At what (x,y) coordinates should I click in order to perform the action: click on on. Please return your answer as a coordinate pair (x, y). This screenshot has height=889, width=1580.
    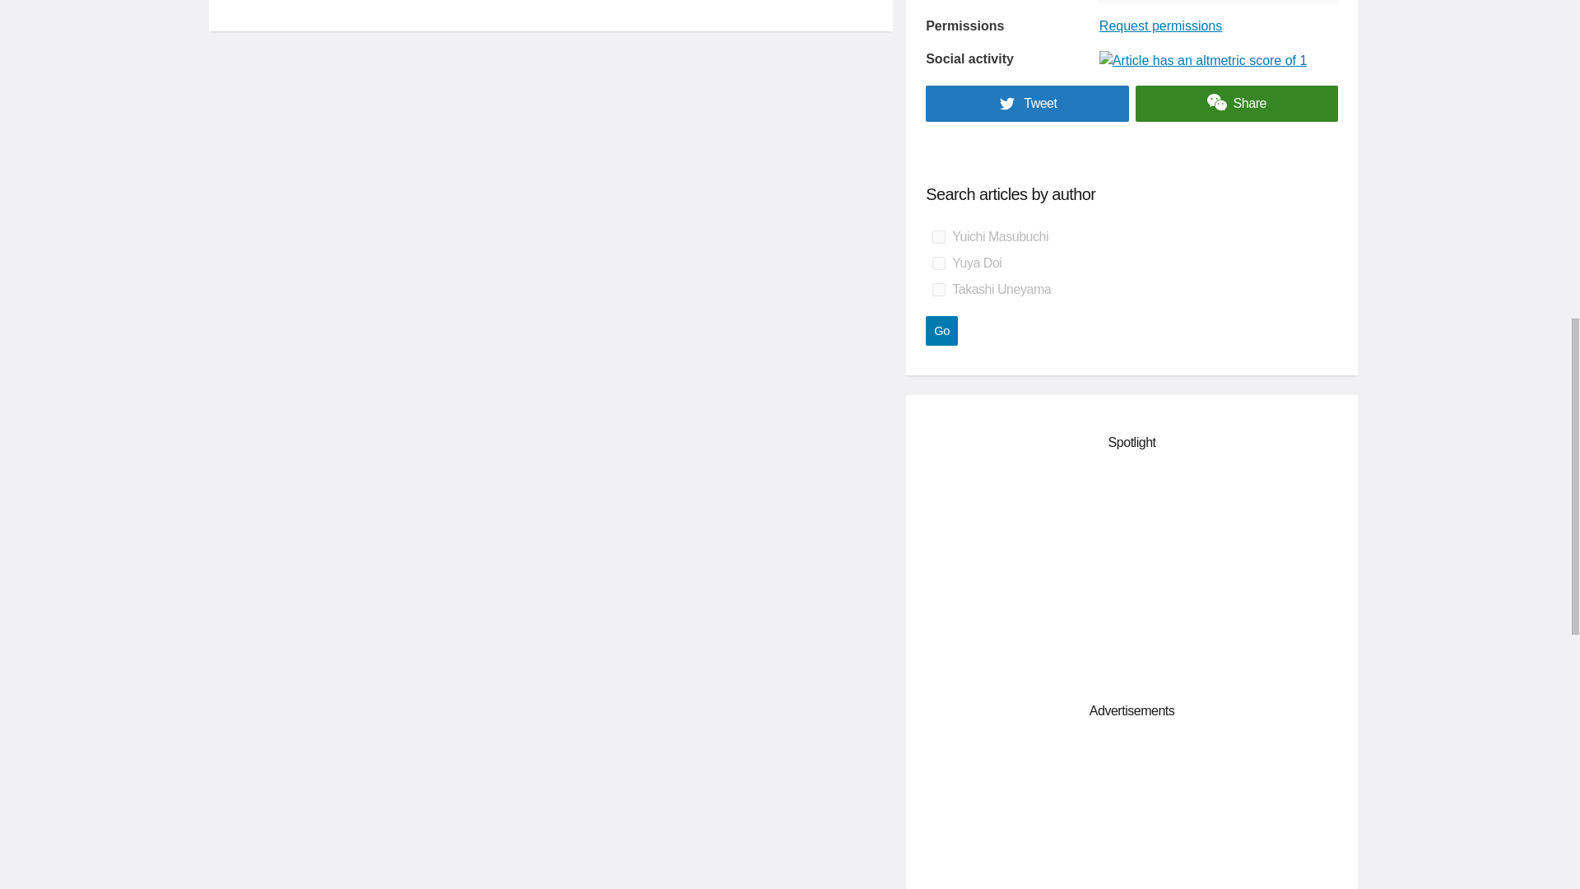
    Looking at the image, I should click on (938, 263).